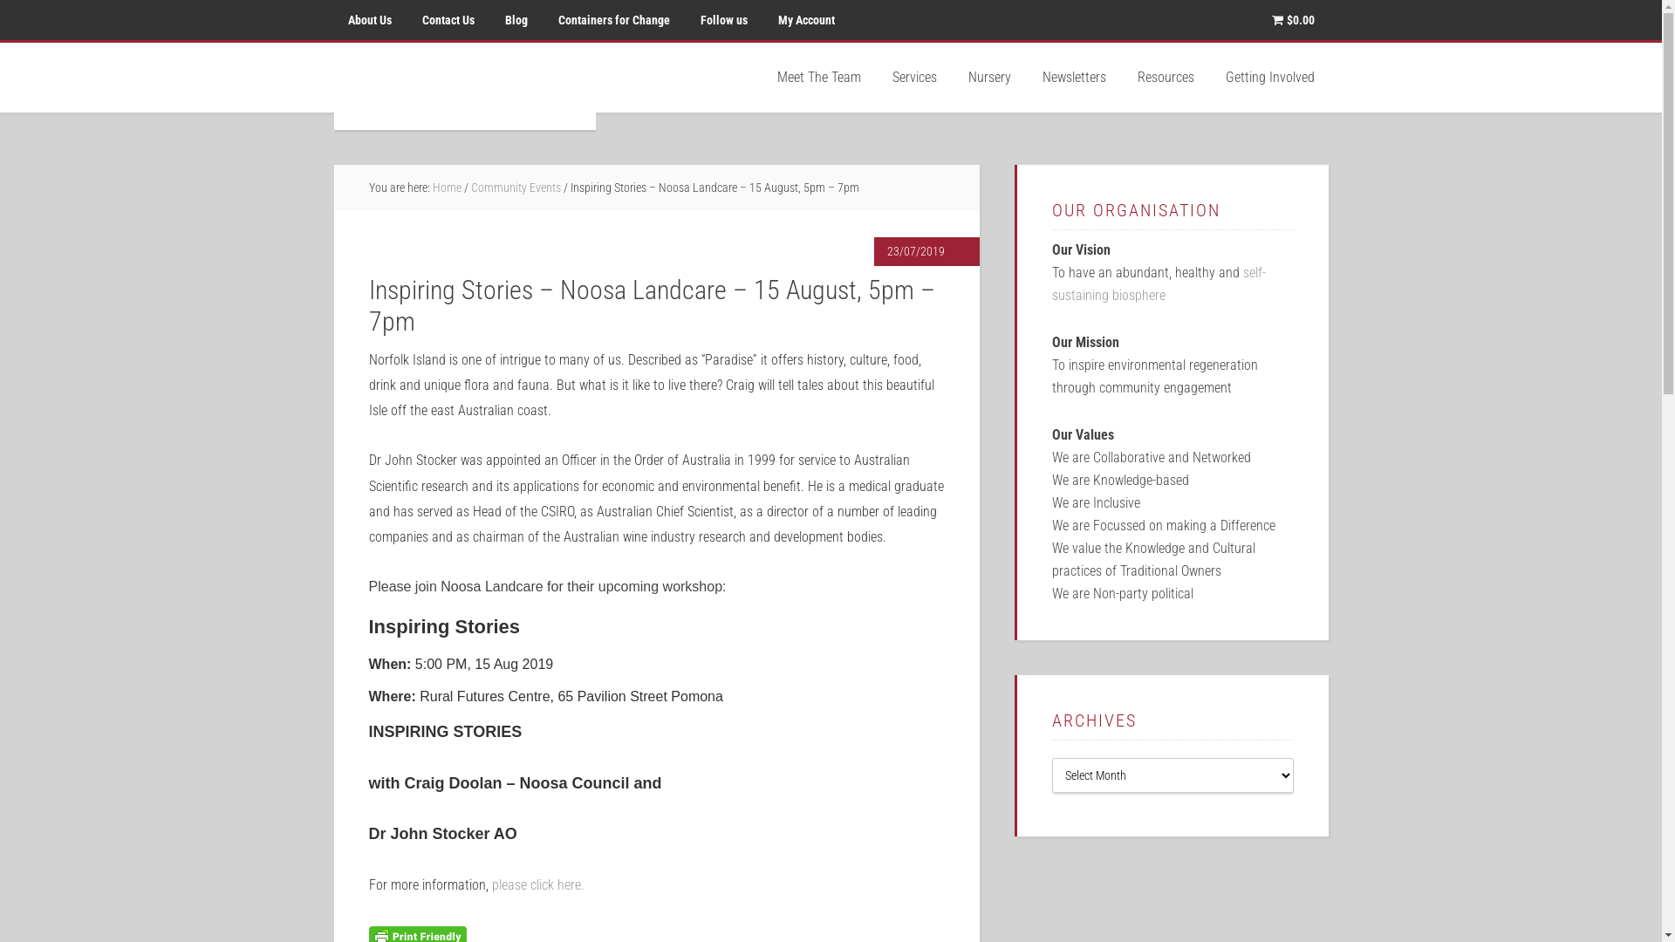 This screenshot has width=1675, height=942. I want to click on Nursery, so click(989, 78).